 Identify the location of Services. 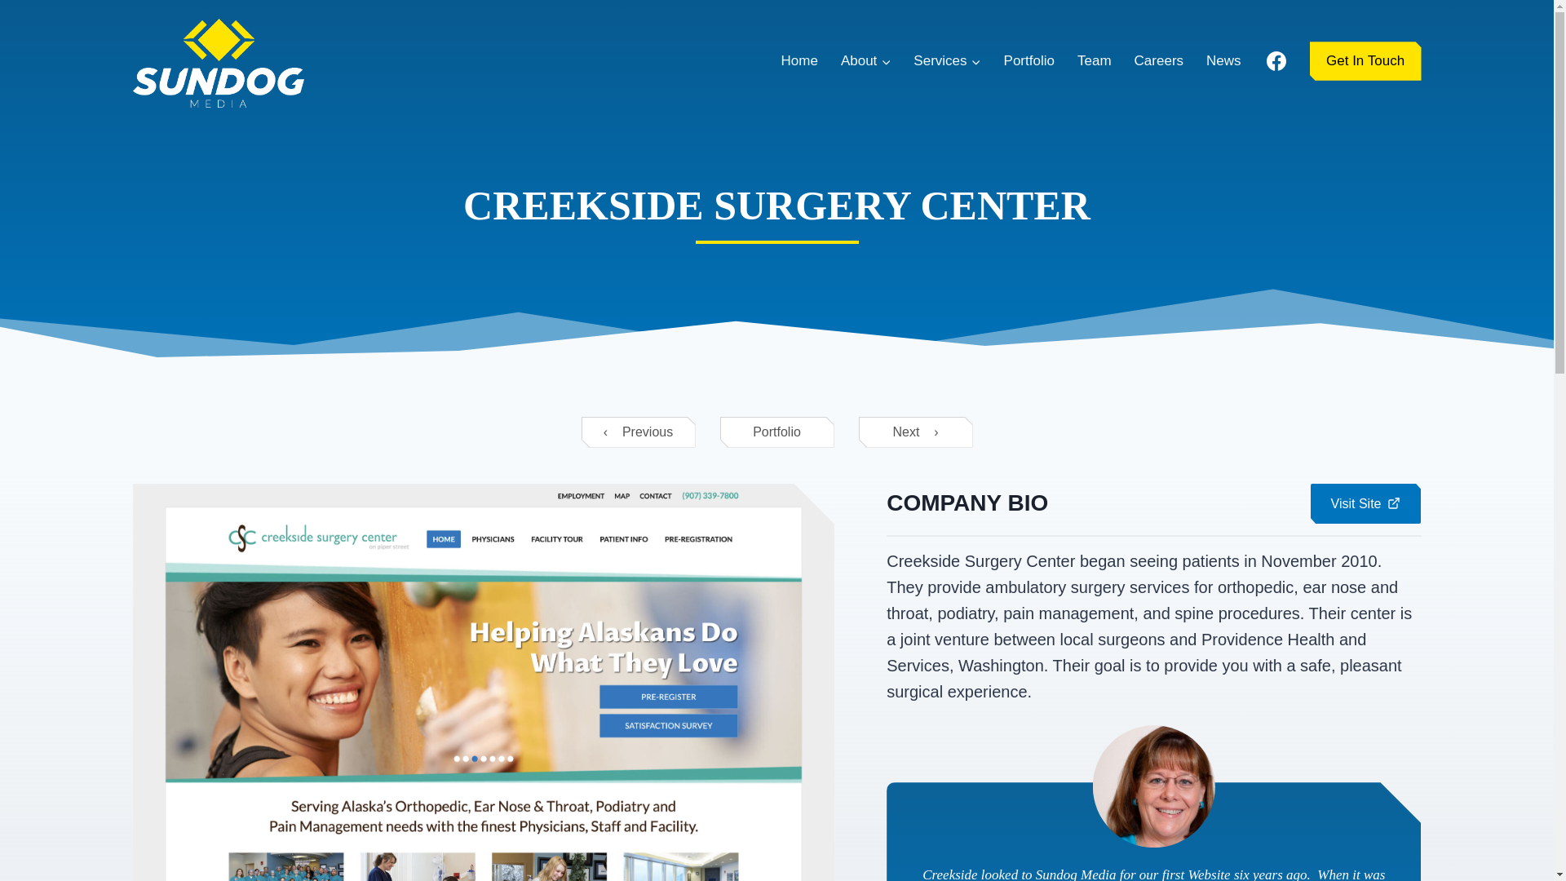
(946, 60).